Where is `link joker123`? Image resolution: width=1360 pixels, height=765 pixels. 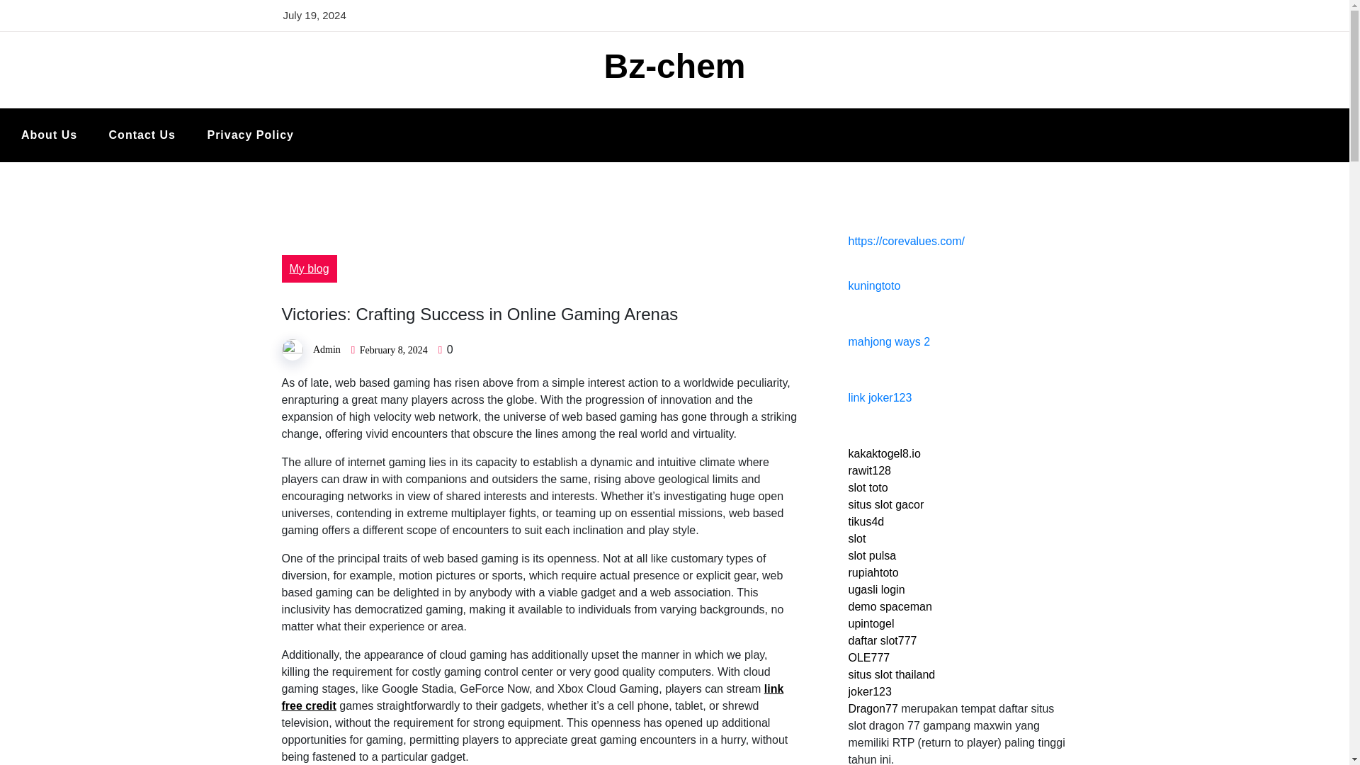 link joker123 is located at coordinates (880, 397).